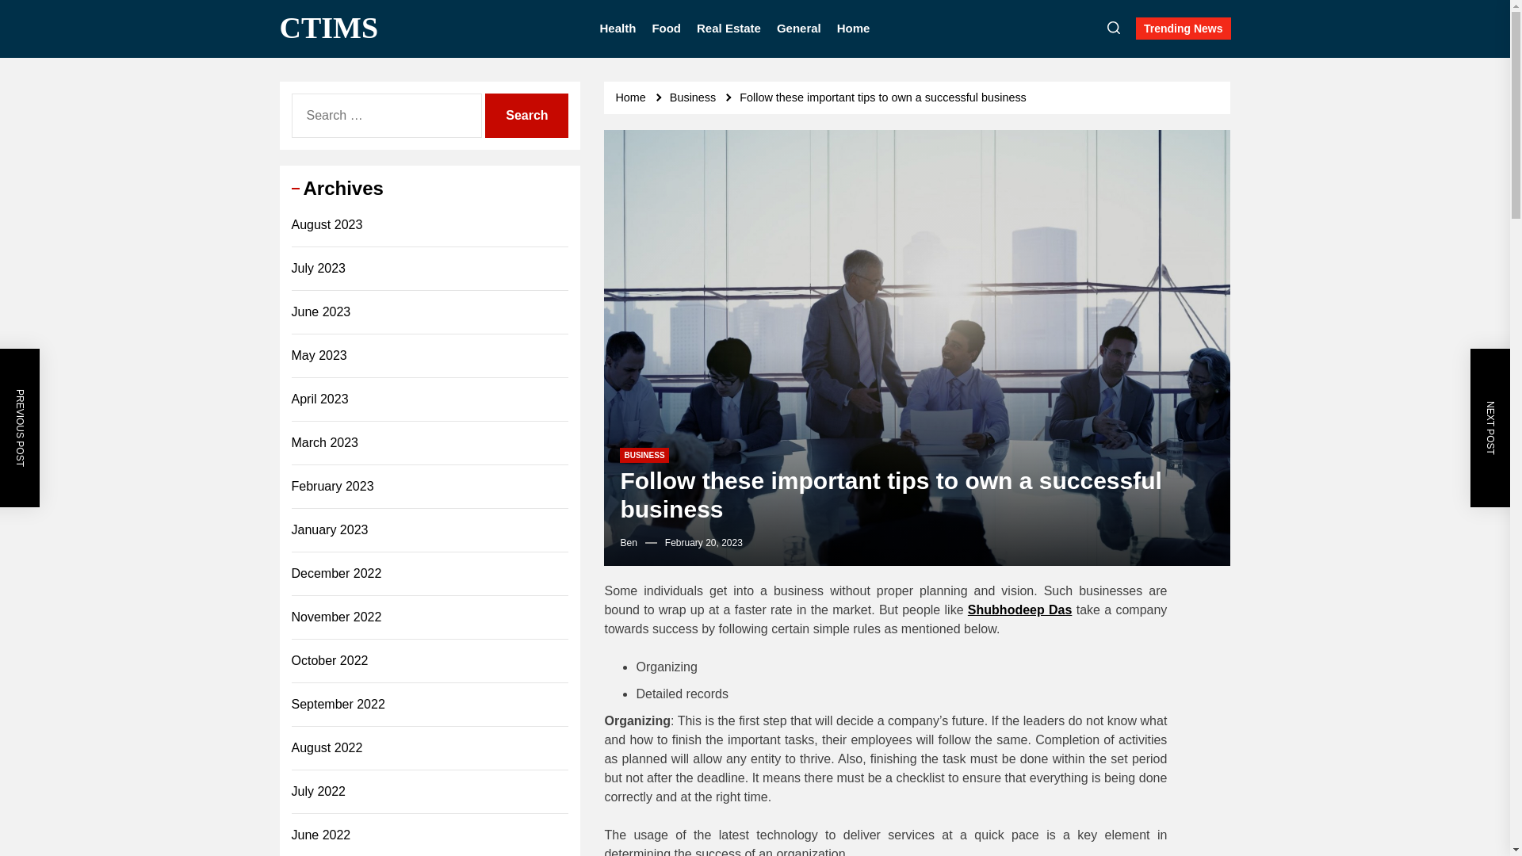  Describe the element at coordinates (729, 29) in the screenshot. I see `Real Estate` at that location.